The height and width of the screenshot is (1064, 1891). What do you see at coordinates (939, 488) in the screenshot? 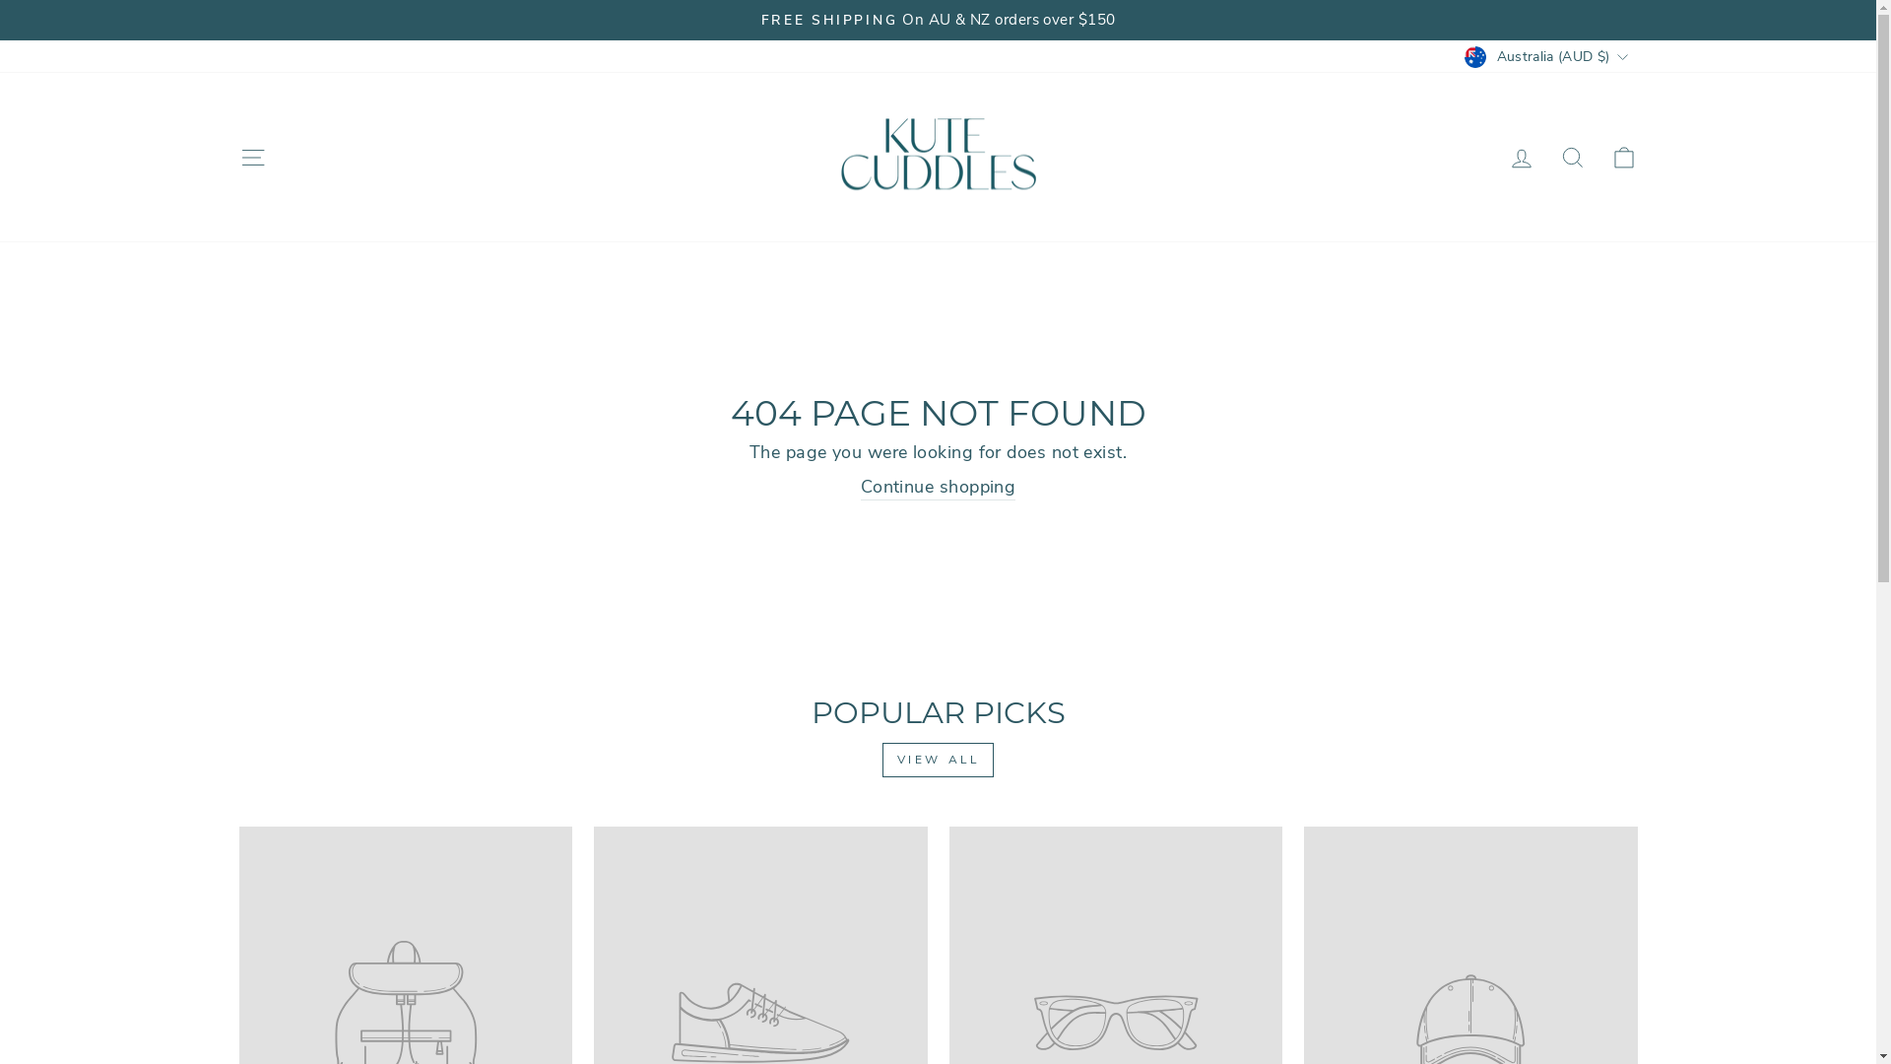
I see `Continue shopping` at bounding box center [939, 488].